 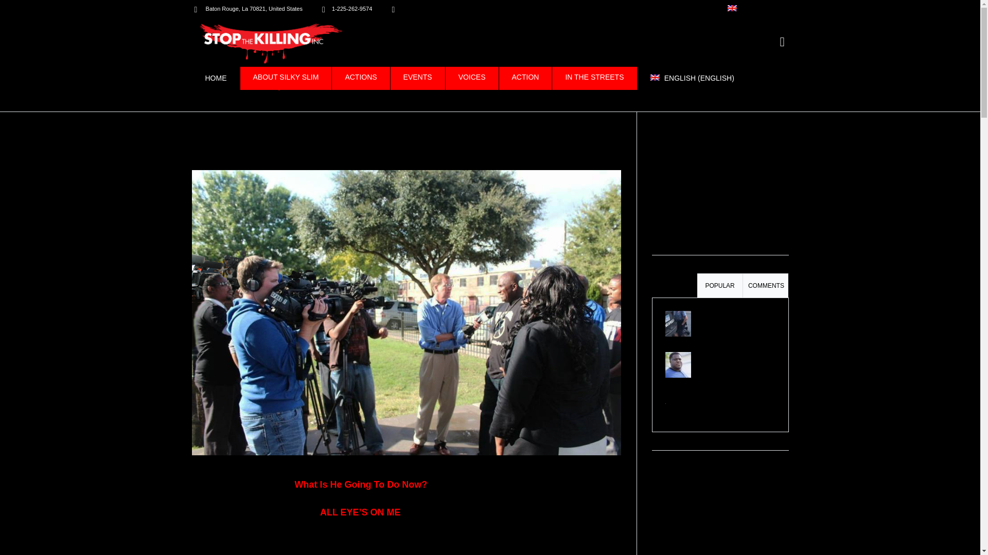 What do you see at coordinates (570, 9) in the screenshot?
I see `About Silky Slim` at bounding box center [570, 9].